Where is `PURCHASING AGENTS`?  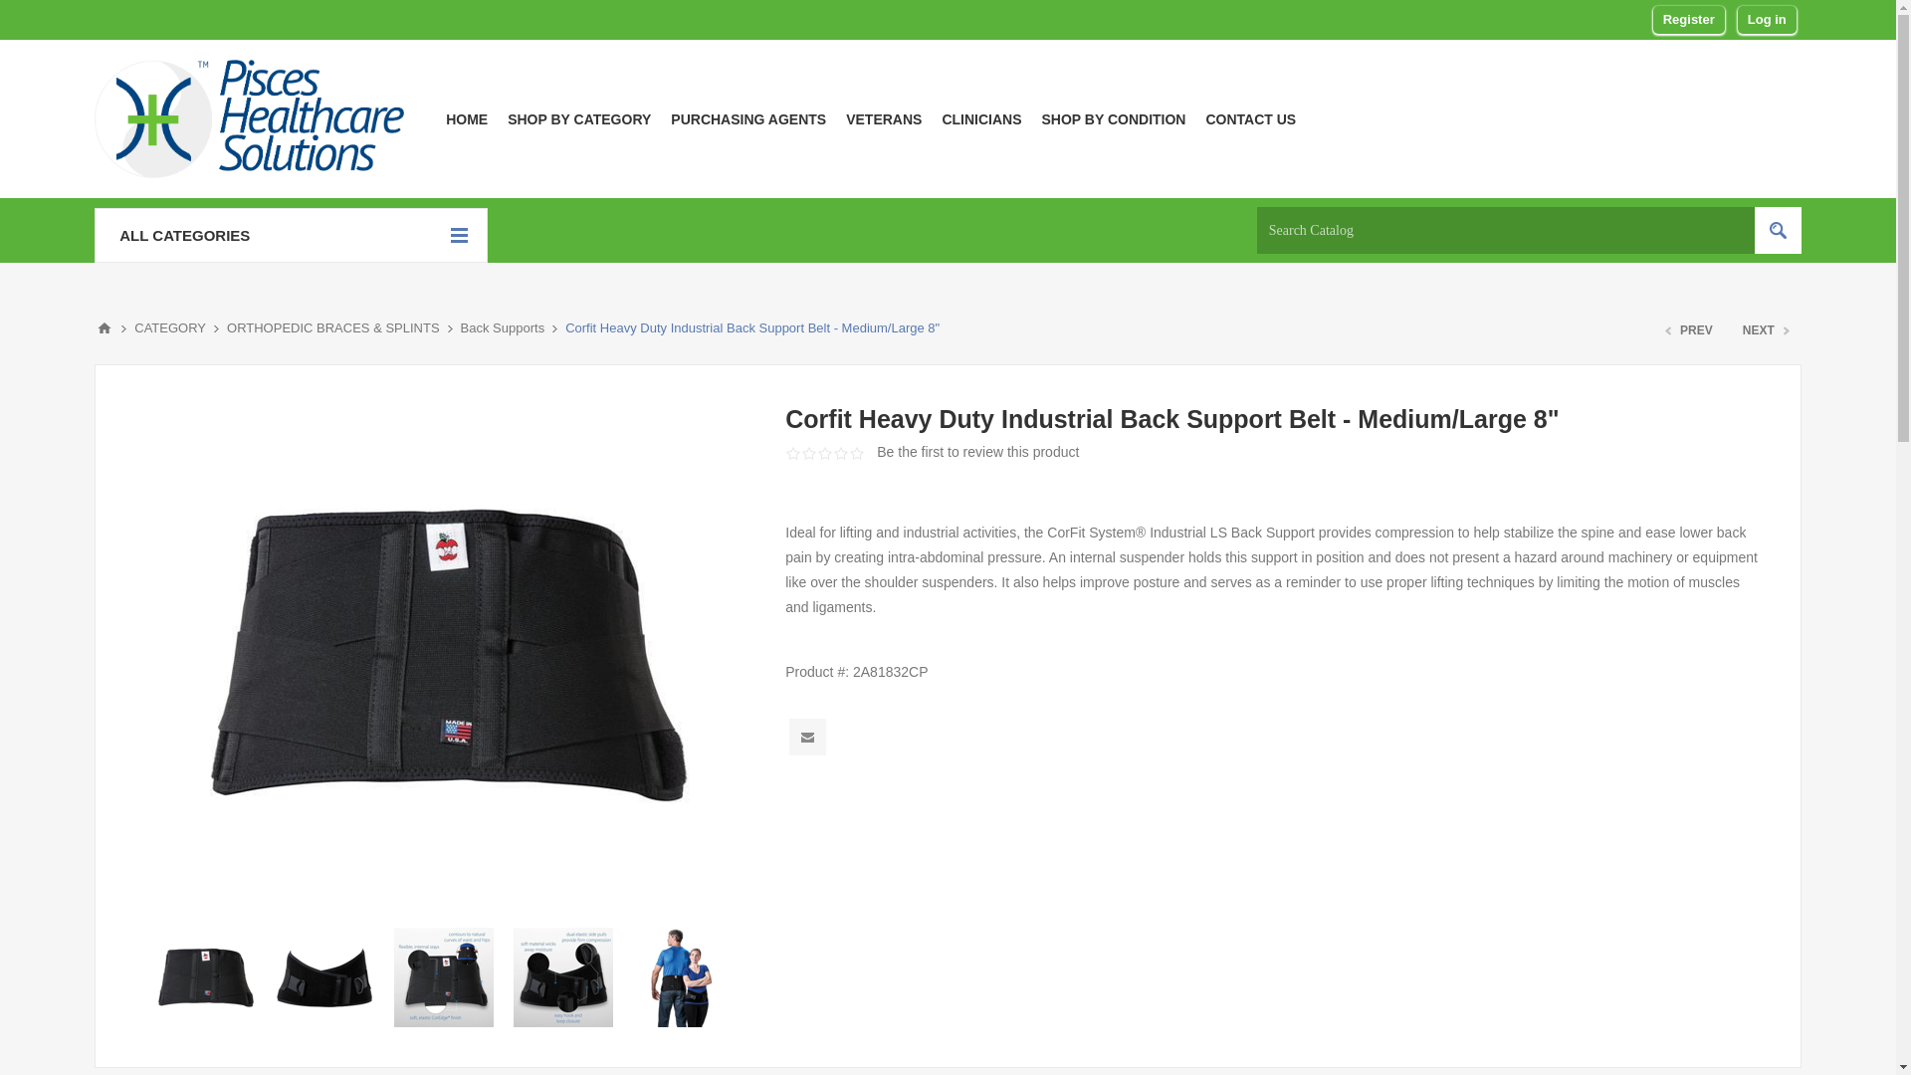 PURCHASING AGENTS is located at coordinates (748, 118).